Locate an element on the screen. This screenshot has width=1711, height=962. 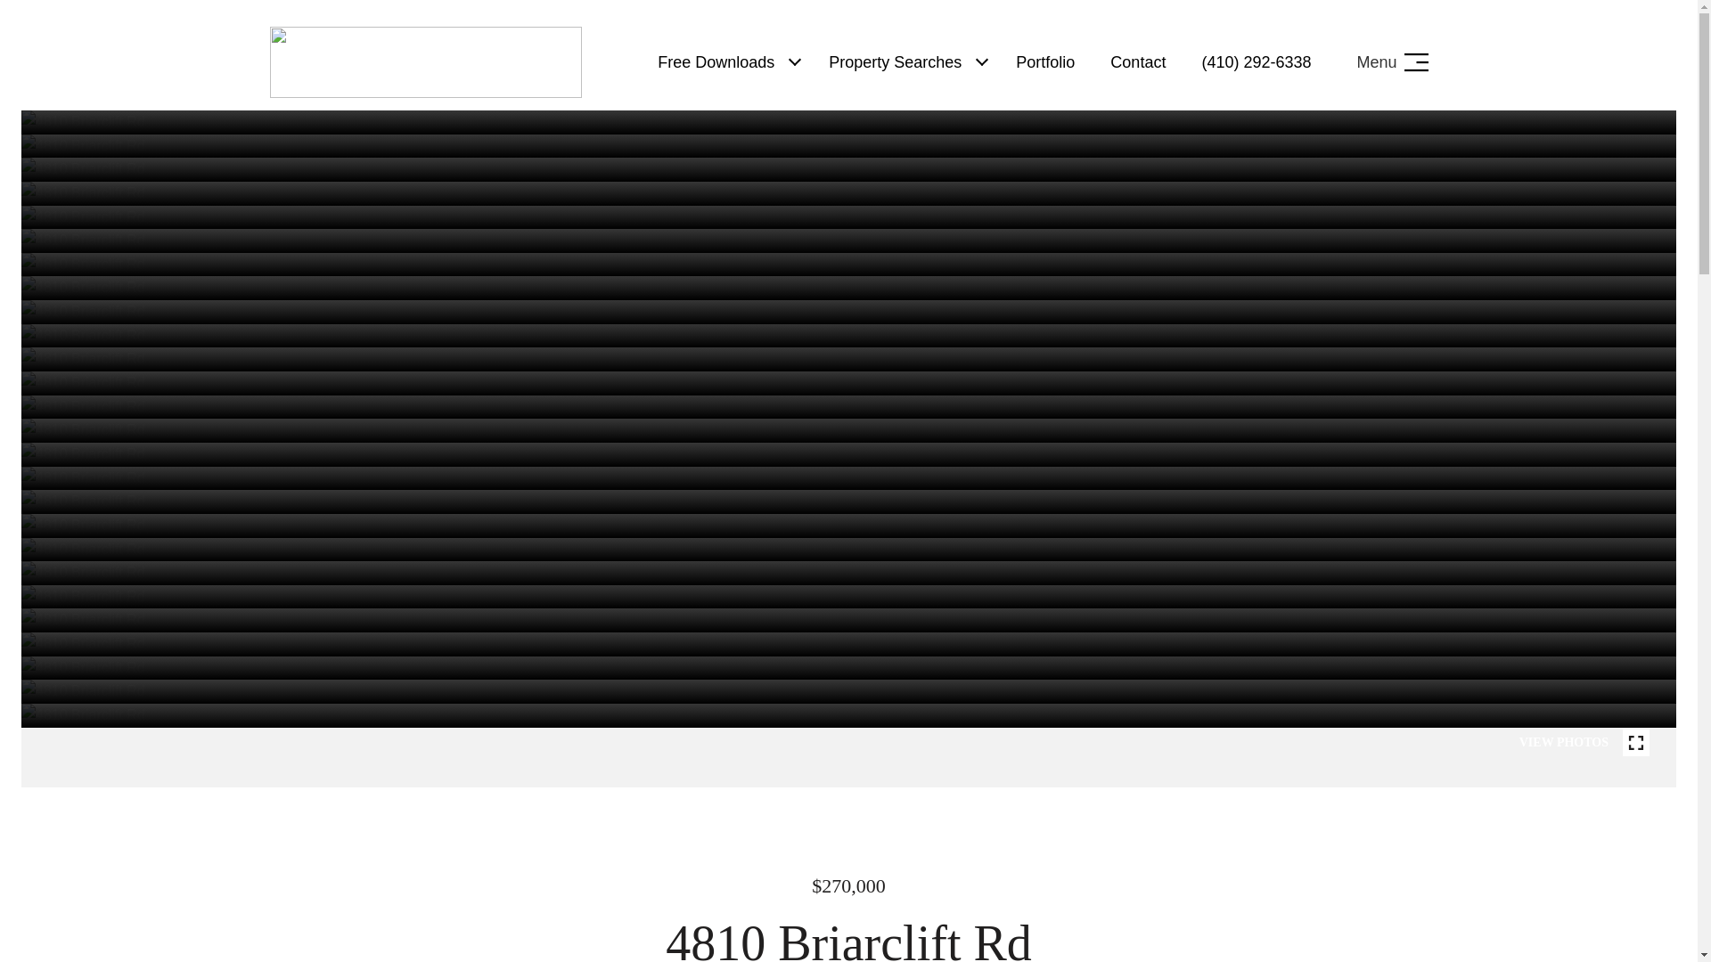
Contact is located at coordinates (1137, 61).